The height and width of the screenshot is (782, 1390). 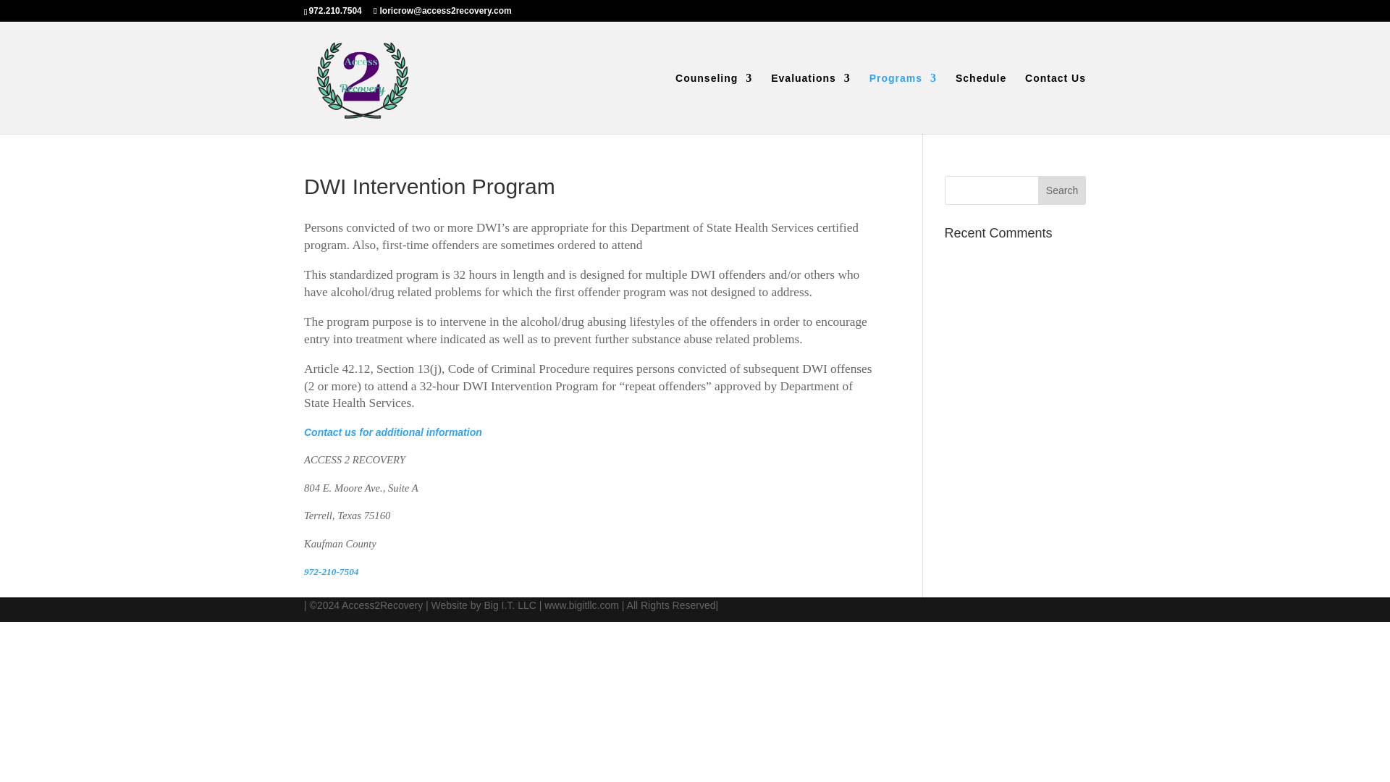 What do you see at coordinates (811, 103) in the screenshot?
I see `Evaluations` at bounding box center [811, 103].